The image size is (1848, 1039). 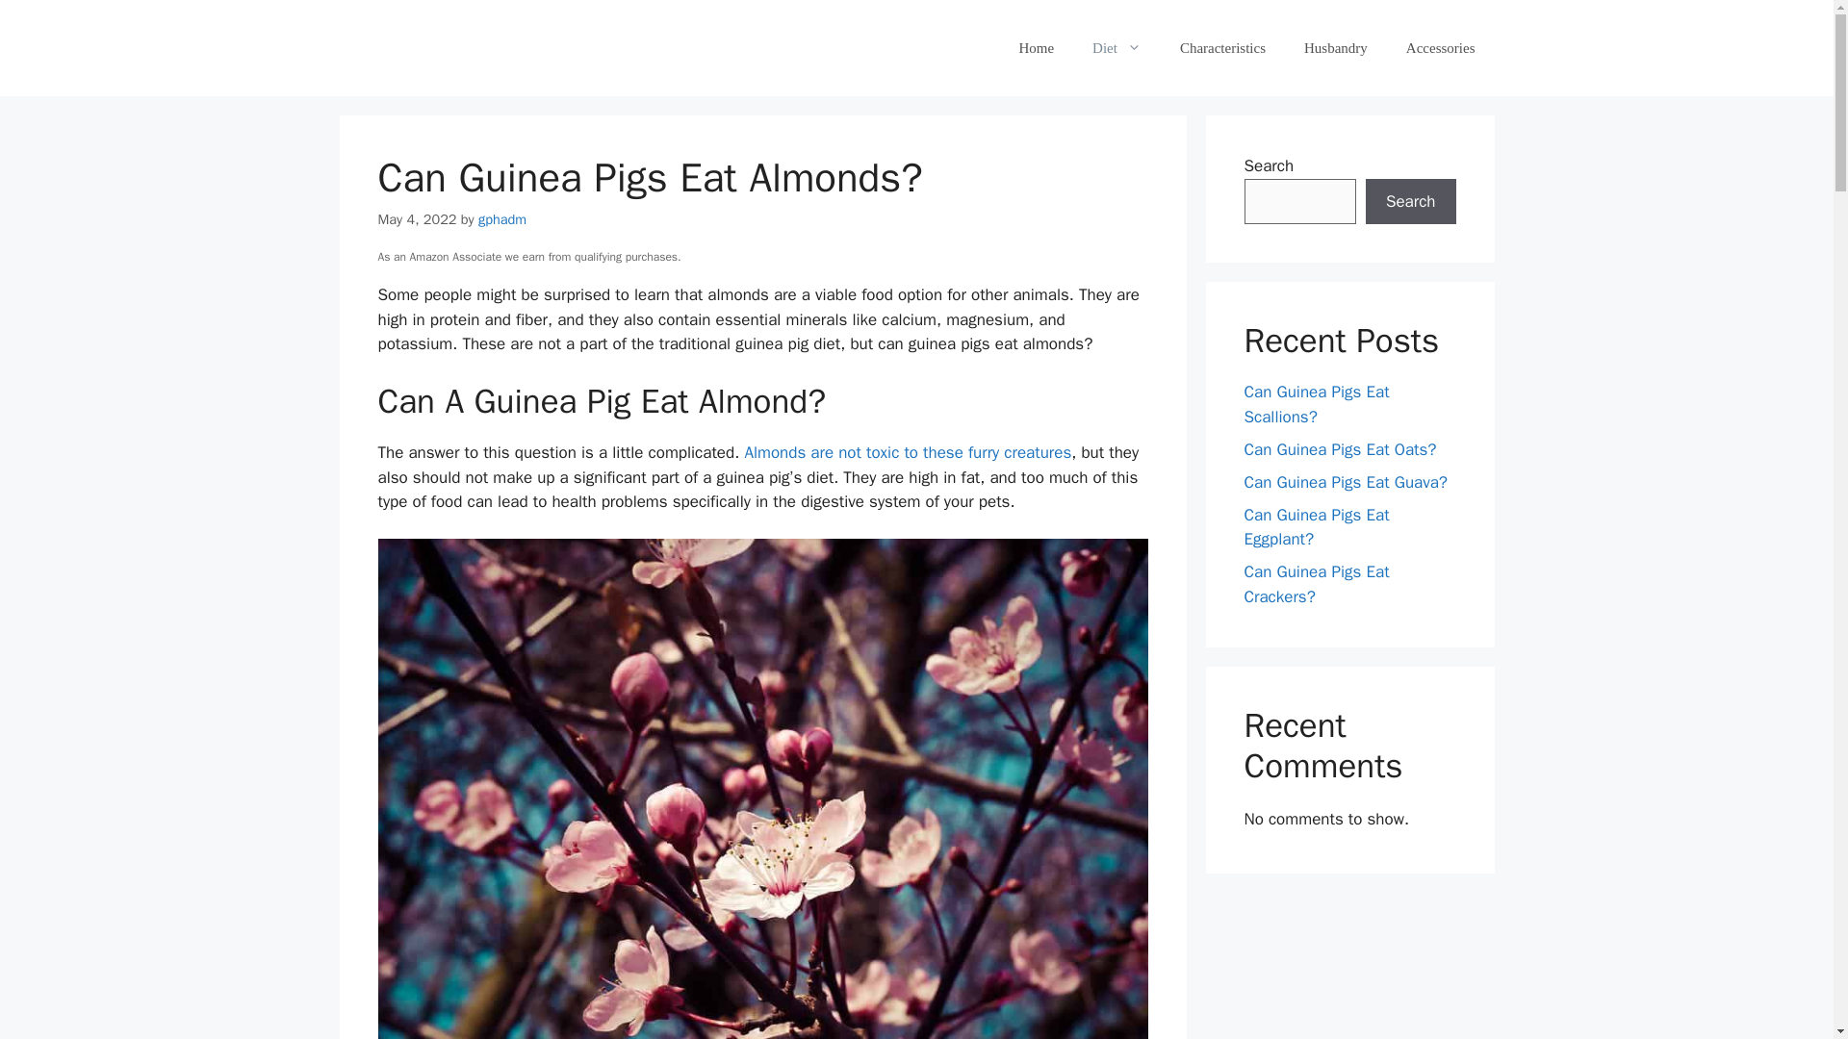 I want to click on Can Guinea Pigs Eat Scallions?, so click(x=1317, y=404).